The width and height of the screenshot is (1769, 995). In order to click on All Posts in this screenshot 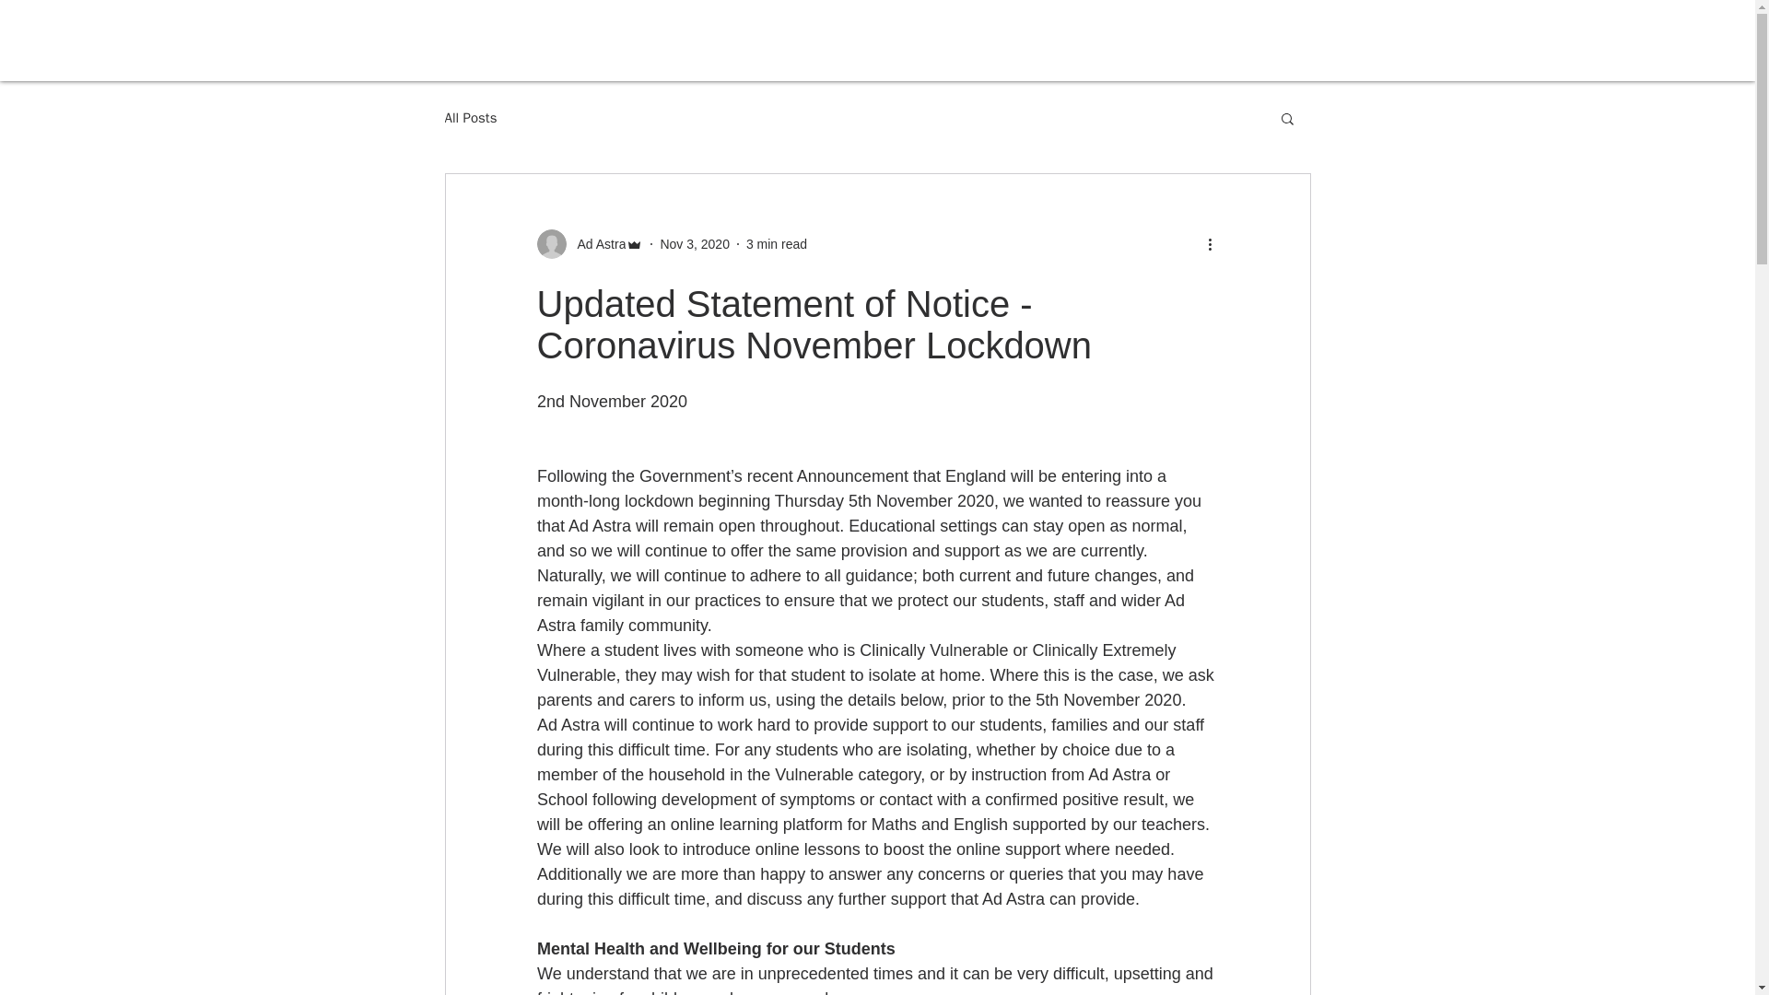, I will do `click(470, 117)`.